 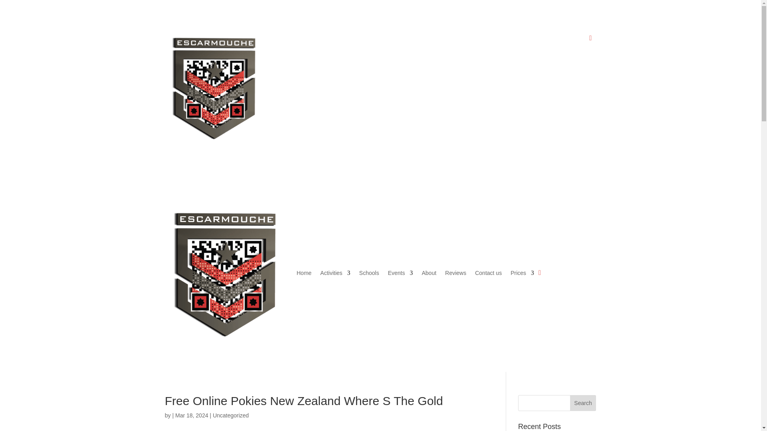 I want to click on Schools, so click(x=419, y=40).